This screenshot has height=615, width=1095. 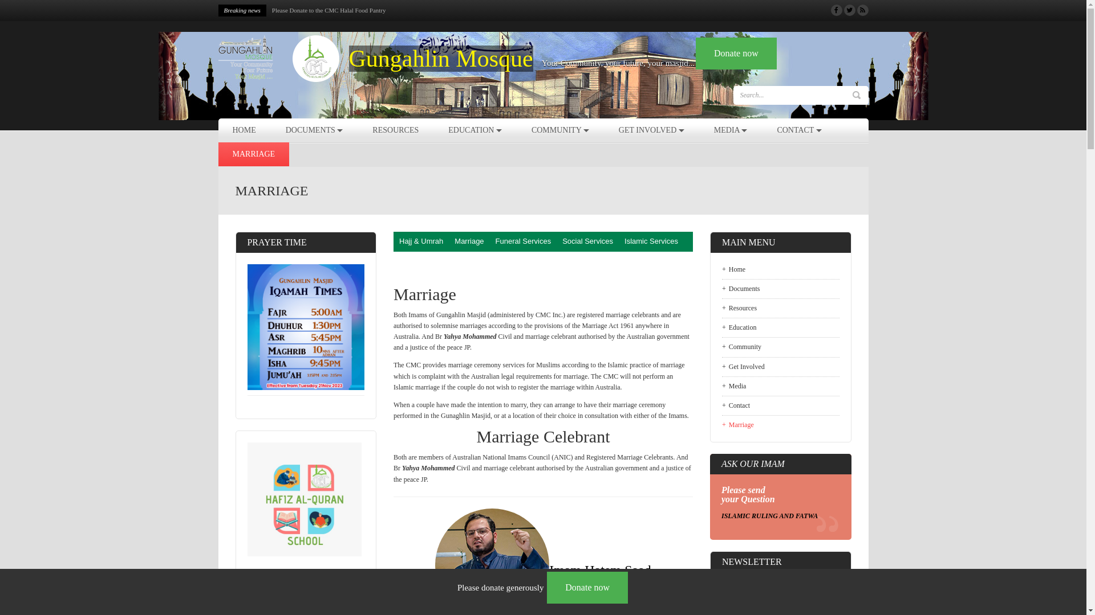 I want to click on CONTACT, so click(x=799, y=130).